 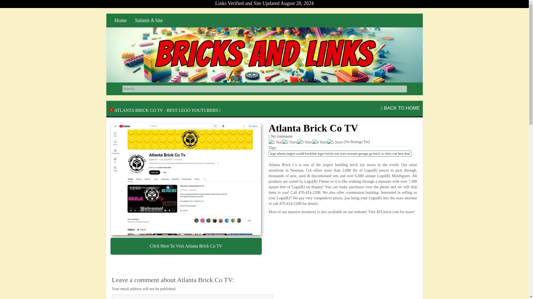 I want to click on 5 Stars, so click(x=335, y=142).